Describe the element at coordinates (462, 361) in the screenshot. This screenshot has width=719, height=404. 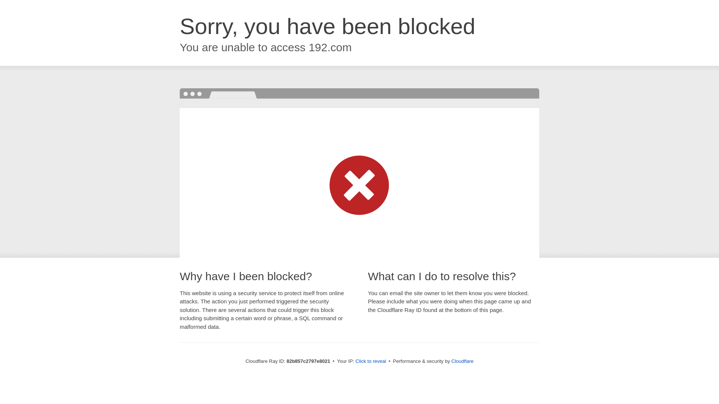
I see `Cloudflare` at that location.